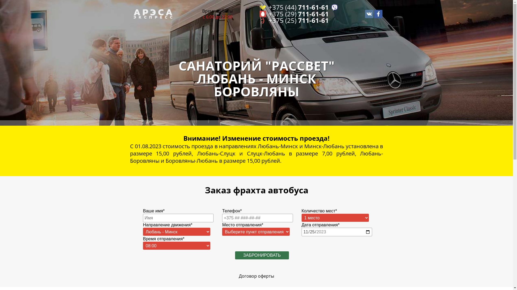 This screenshot has width=517, height=290. What do you see at coordinates (299, 20) in the screenshot?
I see `+375 (25) 711-61-61` at bounding box center [299, 20].